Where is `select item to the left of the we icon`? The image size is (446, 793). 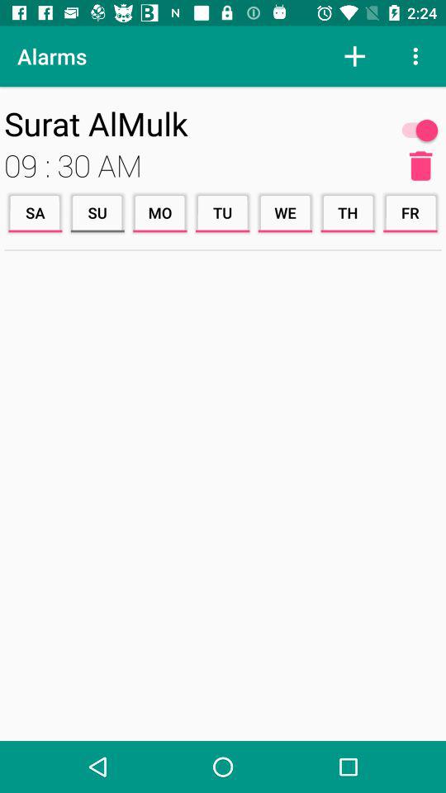 select item to the left of the we icon is located at coordinates (222, 213).